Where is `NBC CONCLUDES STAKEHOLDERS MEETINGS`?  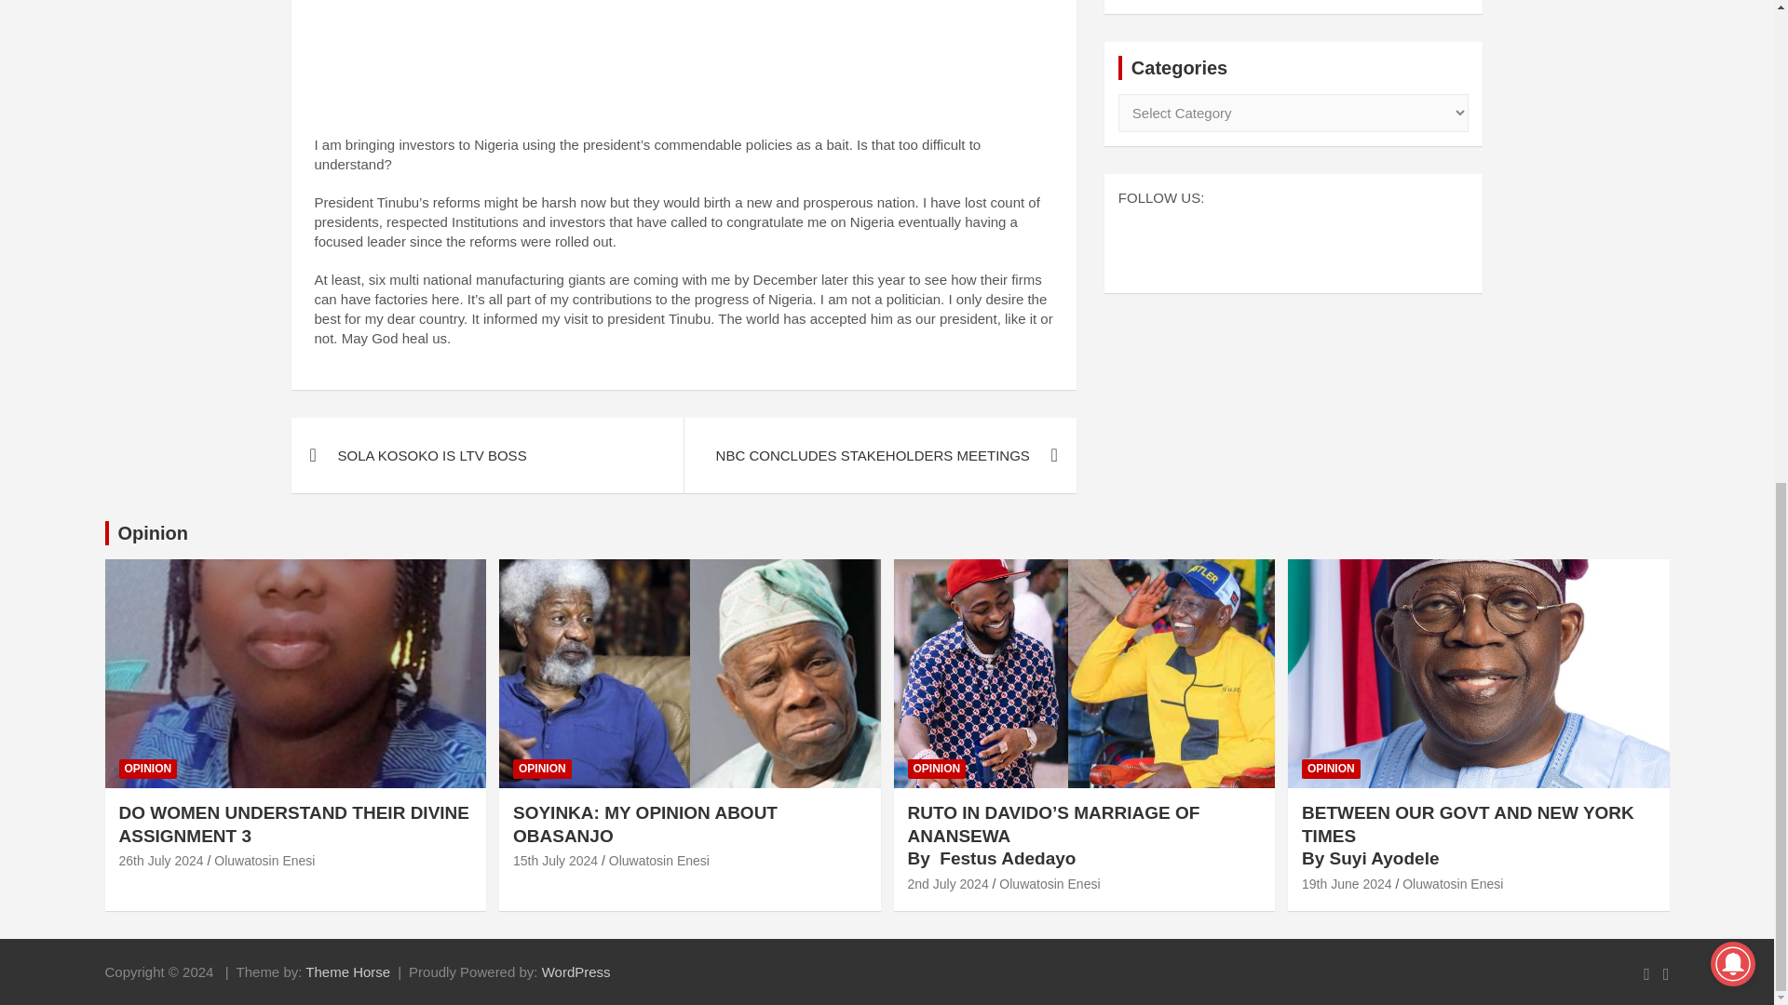 NBC CONCLUDES STAKEHOLDERS MEETINGS is located at coordinates (879, 456).